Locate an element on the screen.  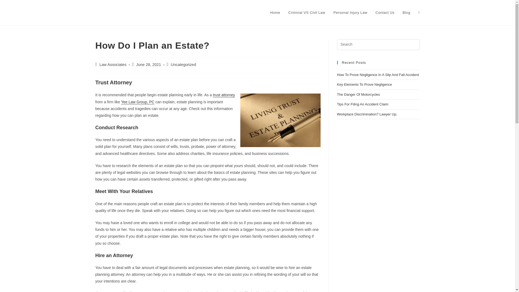
trust attorney is located at coordinates (224, 95).